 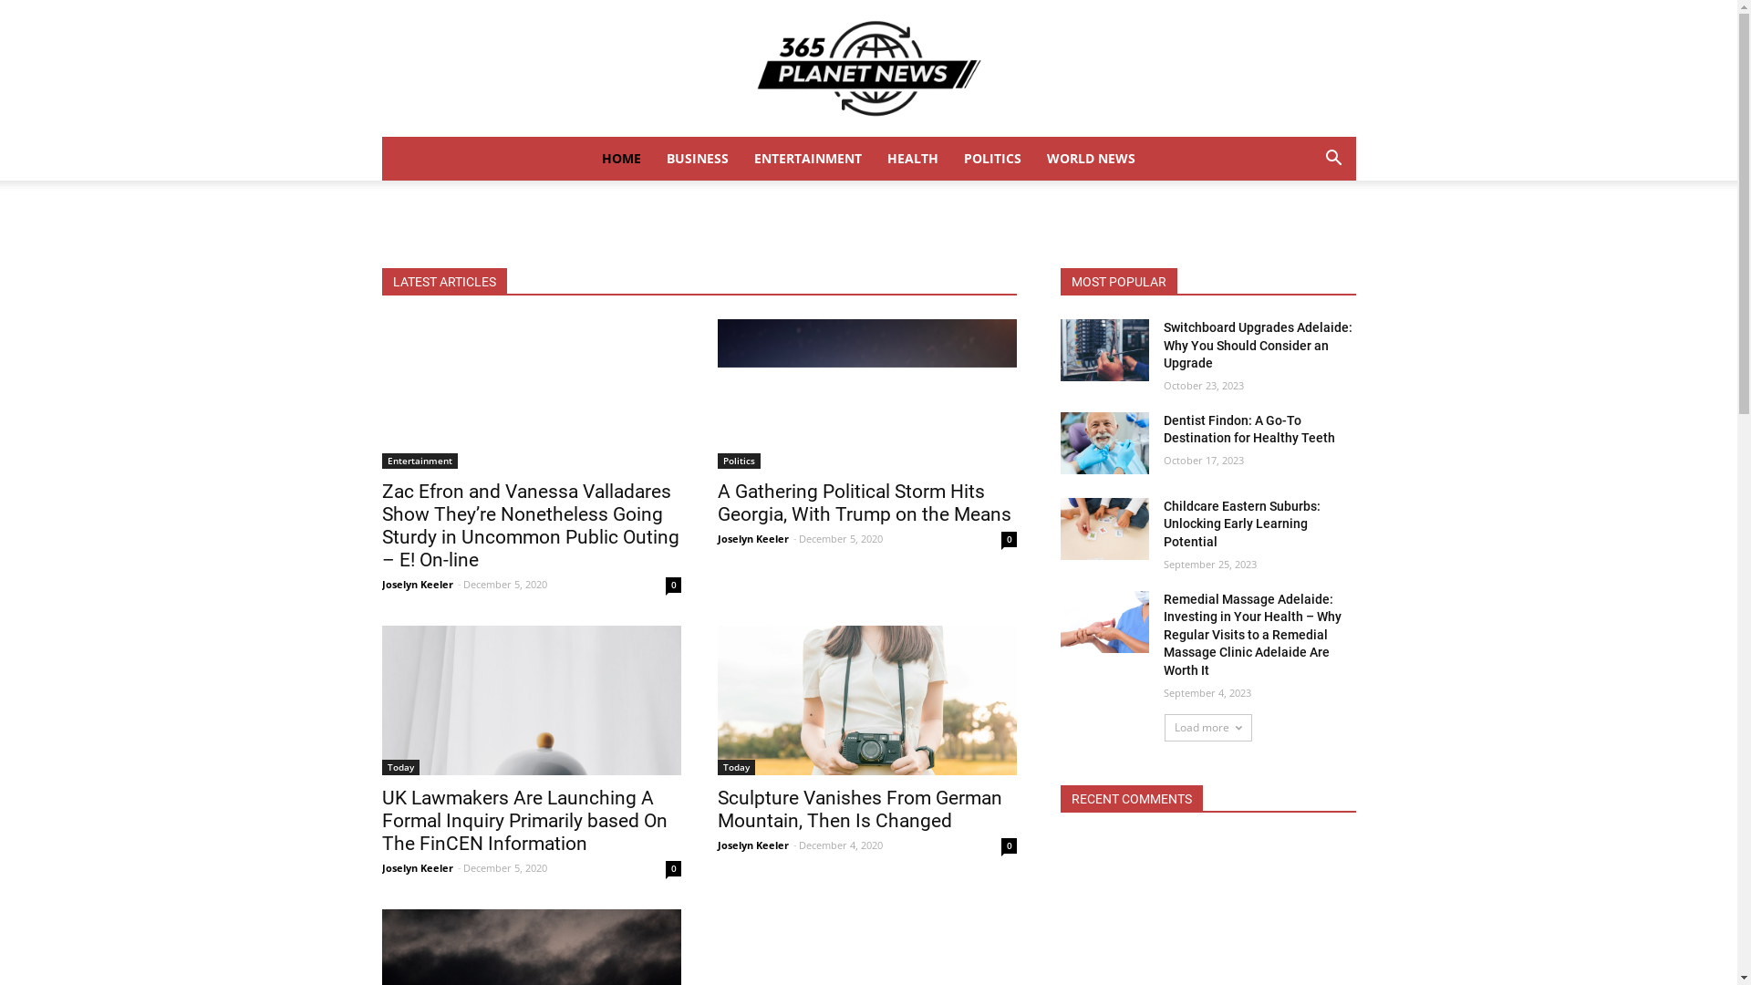 I want to click on Dentist Findon: A Go-To Destination for Healthy Teeth, so click(x=1249, y=430).